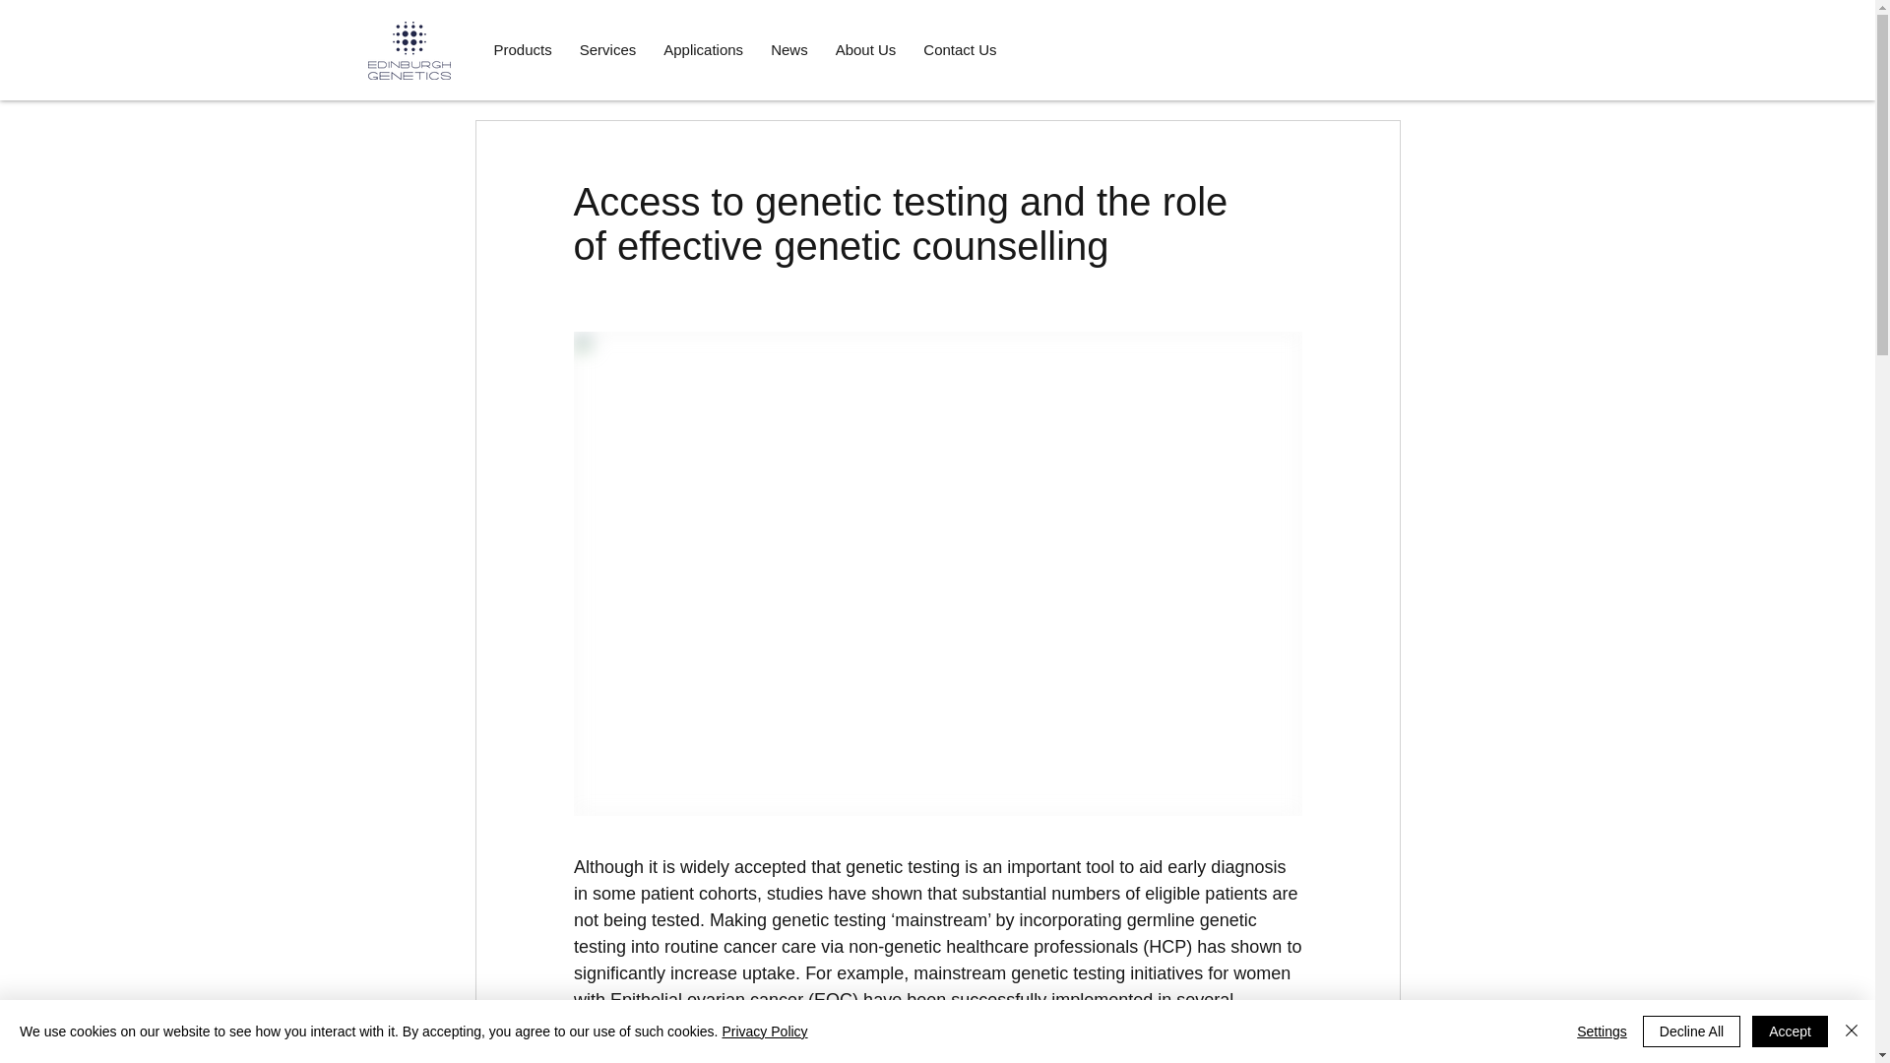 This screenshot has height=1063, width=1890. I want to click on About Us, so click(866, 49).